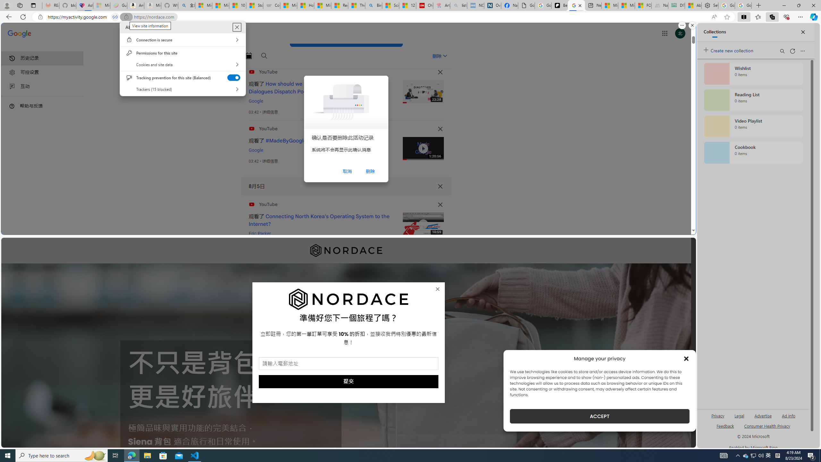  Describe the element at coordinates (758, 17) in the screenshot. I see `Favorites` at that location.